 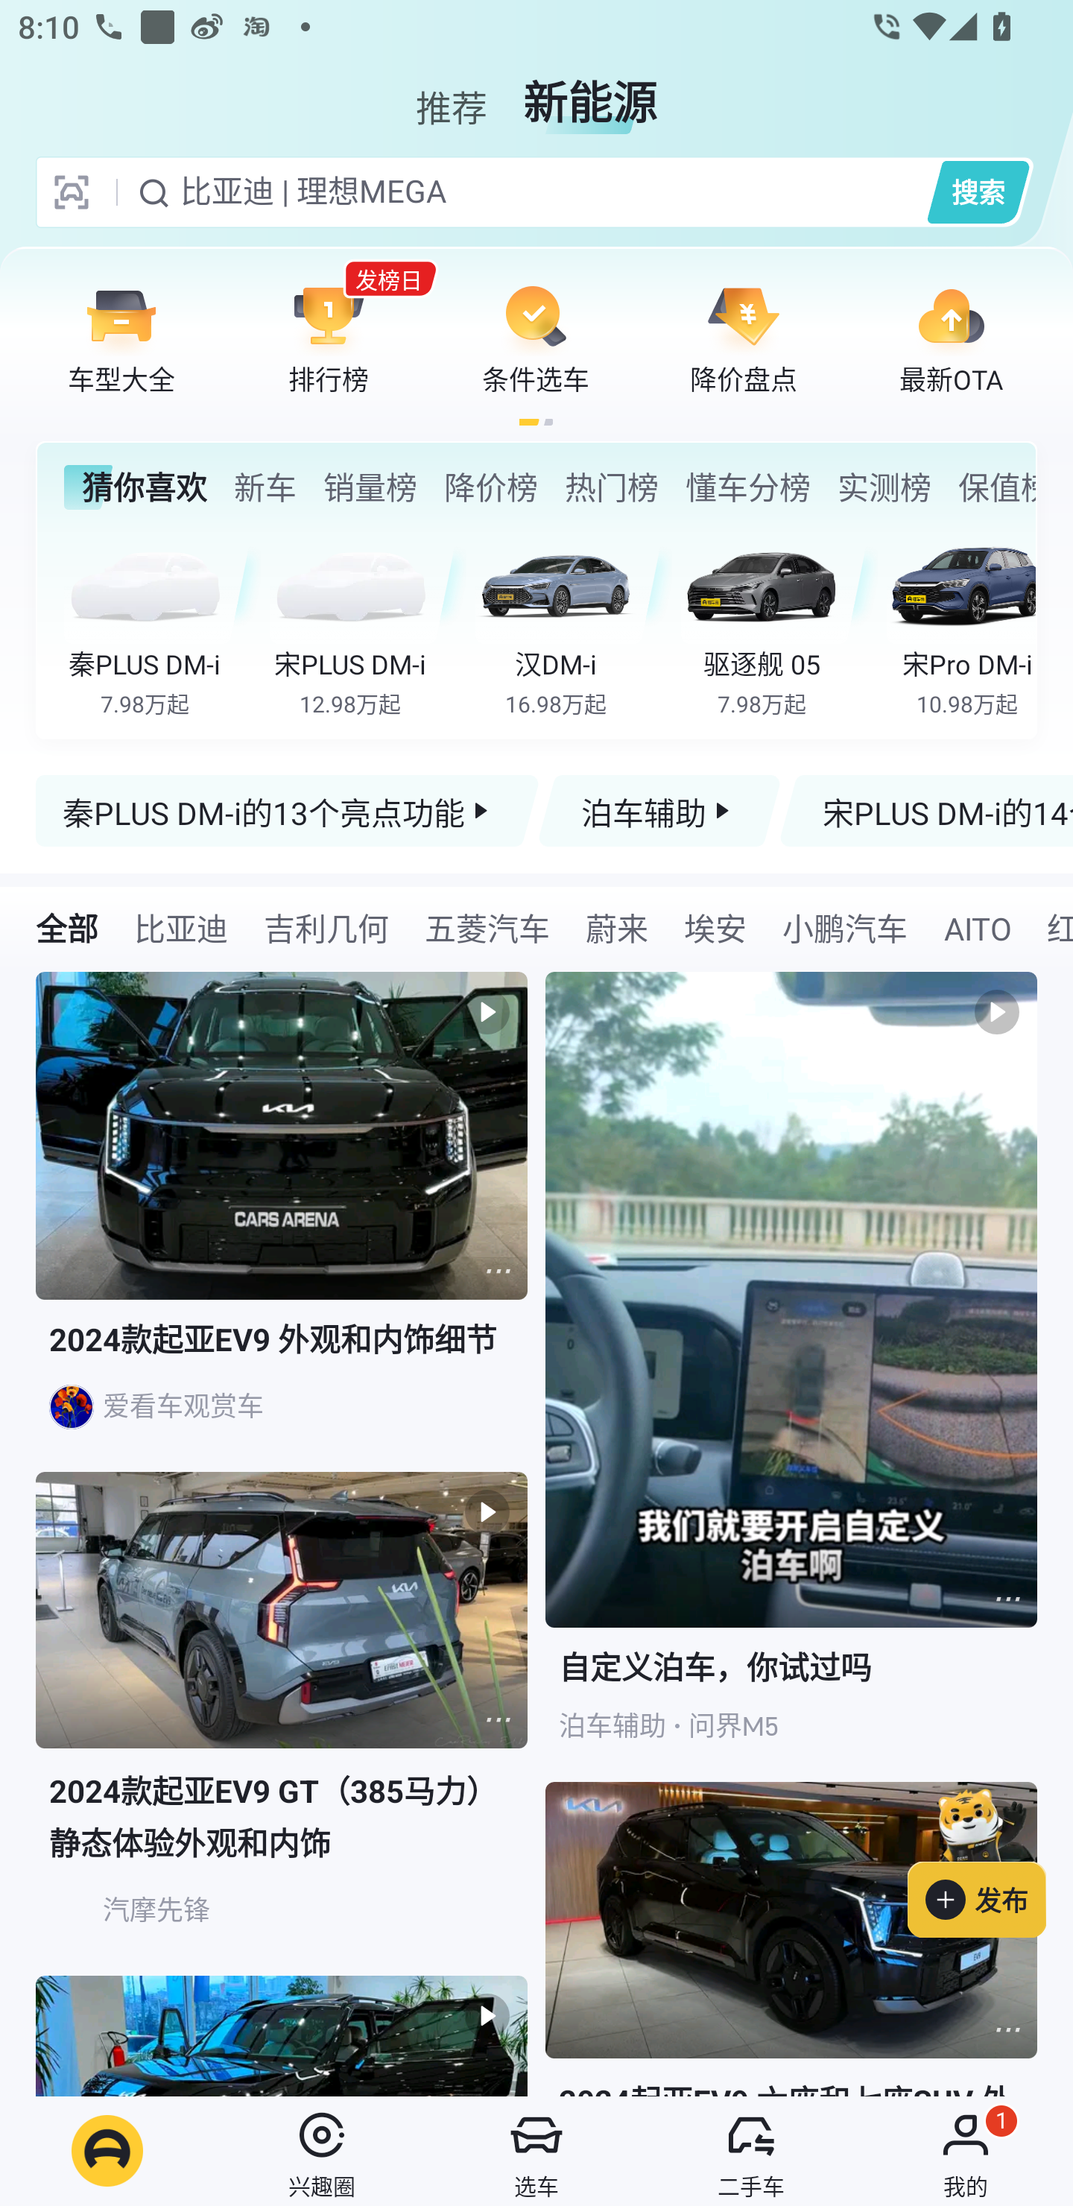 I want to click on   2024款起亚EV9 外观和内饰细节 爱看车观赏车, so click(x=282, y=1222).